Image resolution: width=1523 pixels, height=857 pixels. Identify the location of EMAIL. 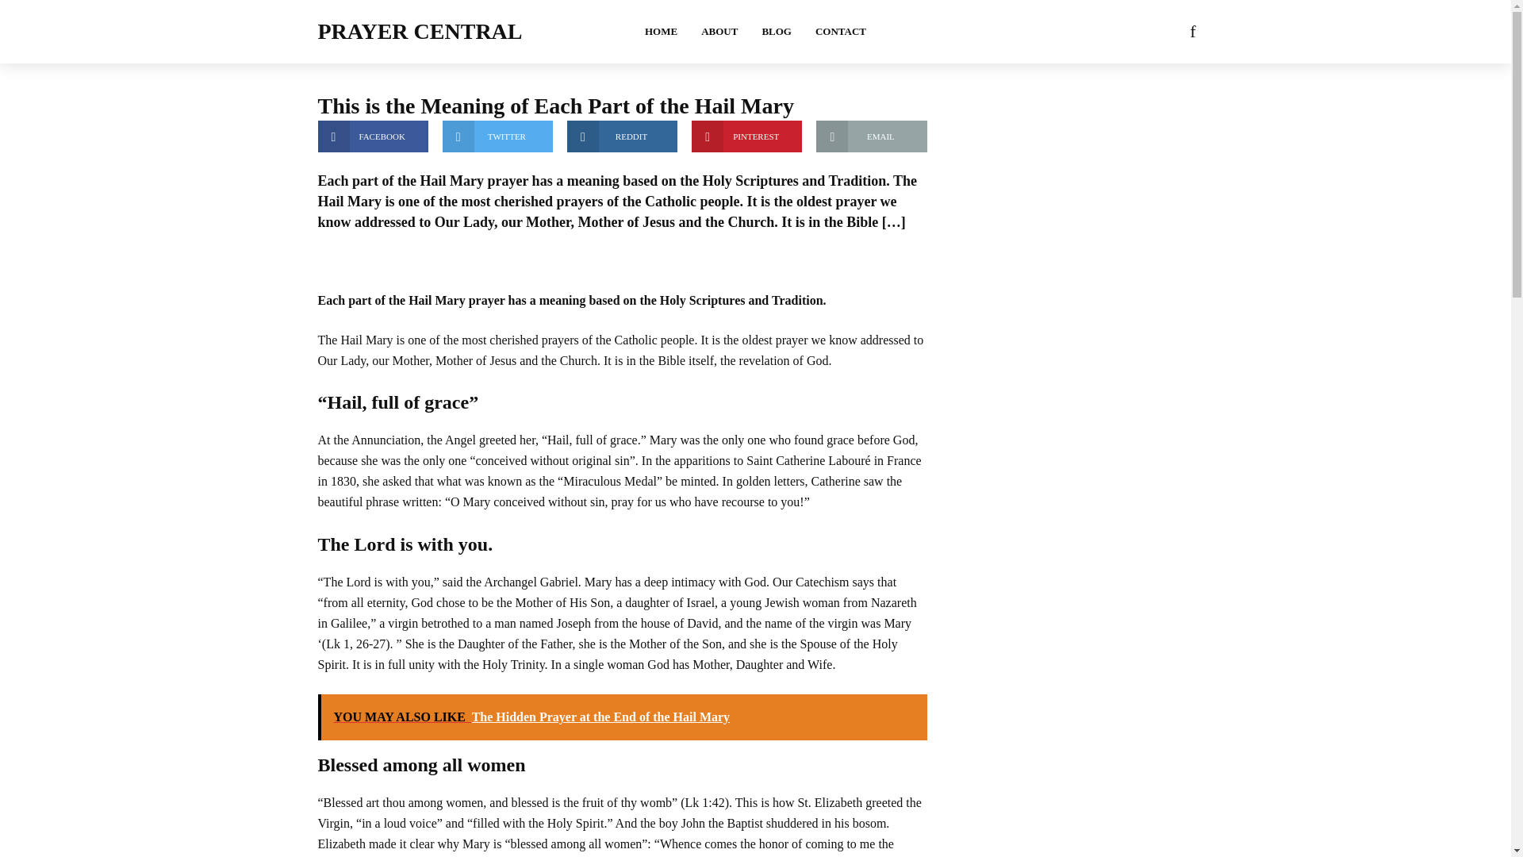
(871, 136).